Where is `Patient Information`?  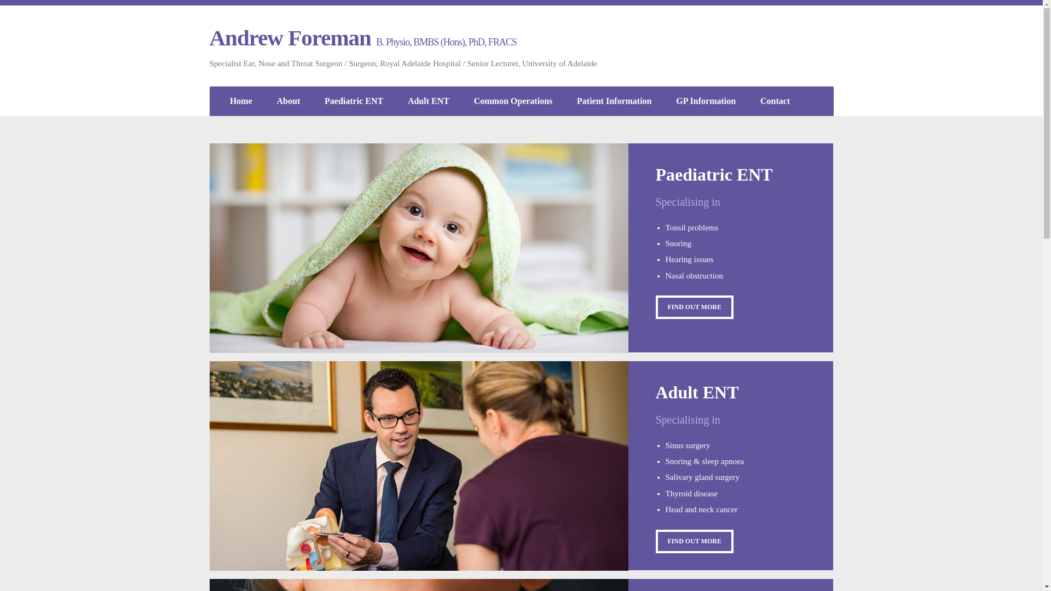
Patient Information is located at coordinates (614, 102).